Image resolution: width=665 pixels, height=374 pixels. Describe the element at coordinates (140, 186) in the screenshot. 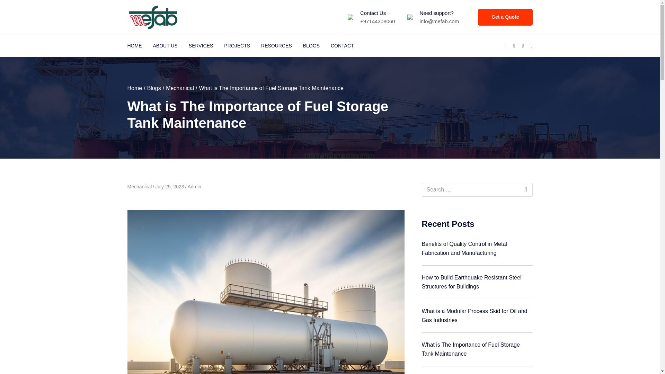

I see `Mechanical` at that location.